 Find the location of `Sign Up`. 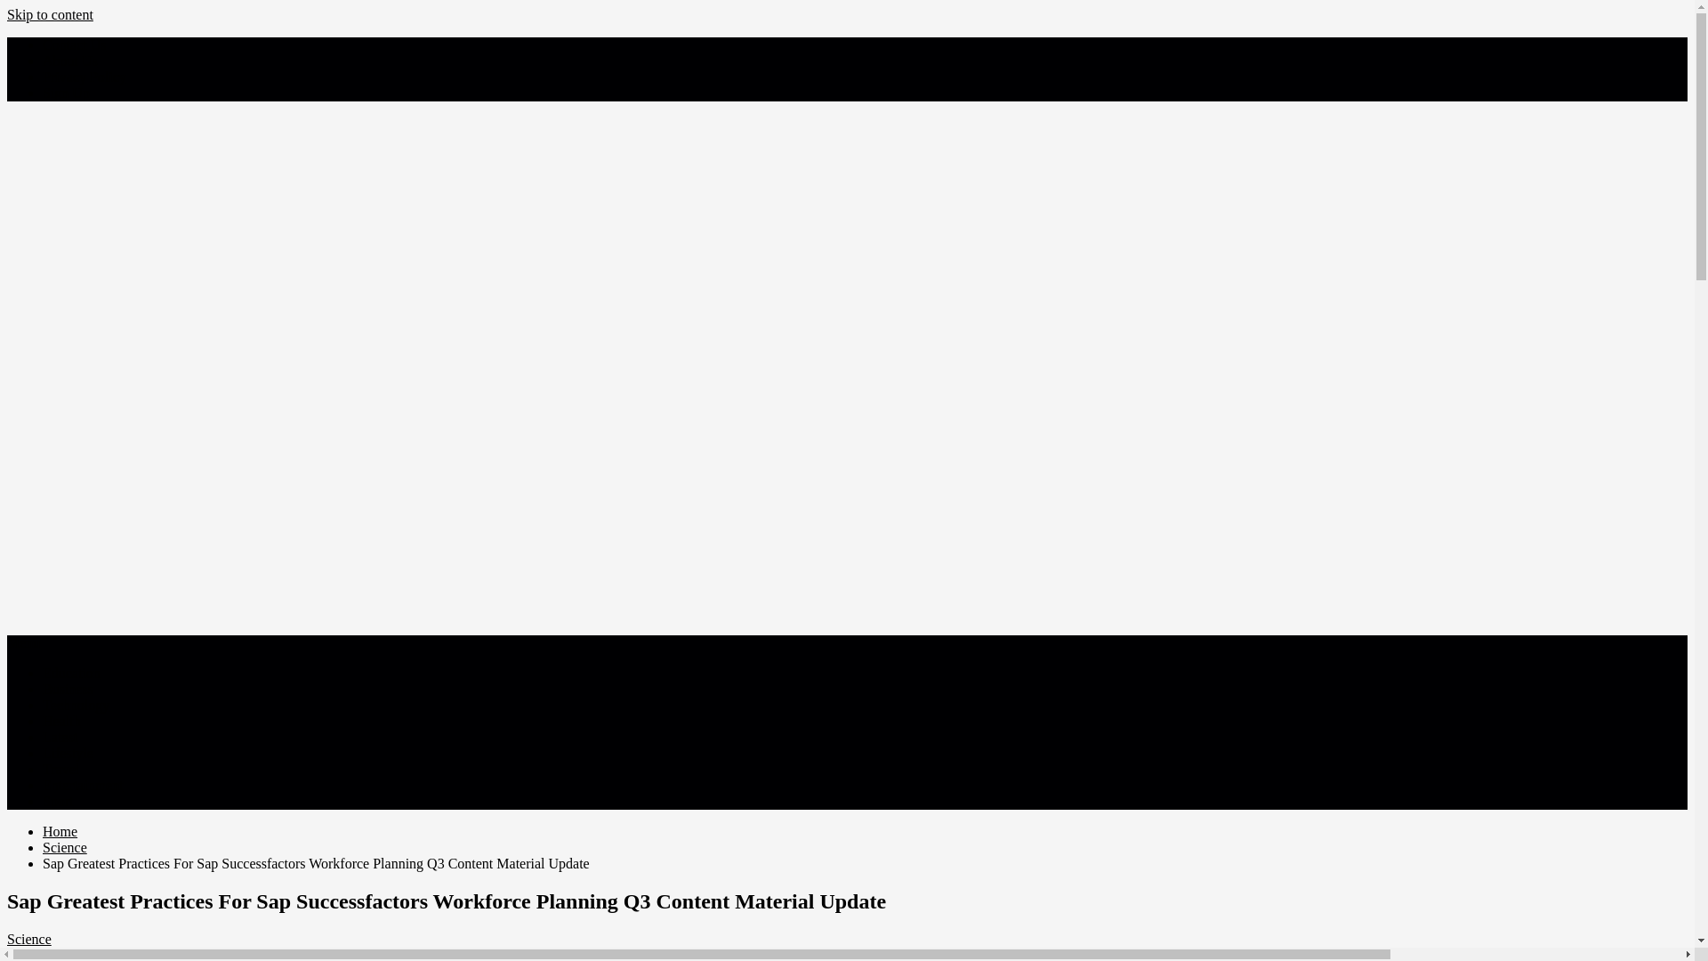

Sign Up is located at coordinates (66, 93).